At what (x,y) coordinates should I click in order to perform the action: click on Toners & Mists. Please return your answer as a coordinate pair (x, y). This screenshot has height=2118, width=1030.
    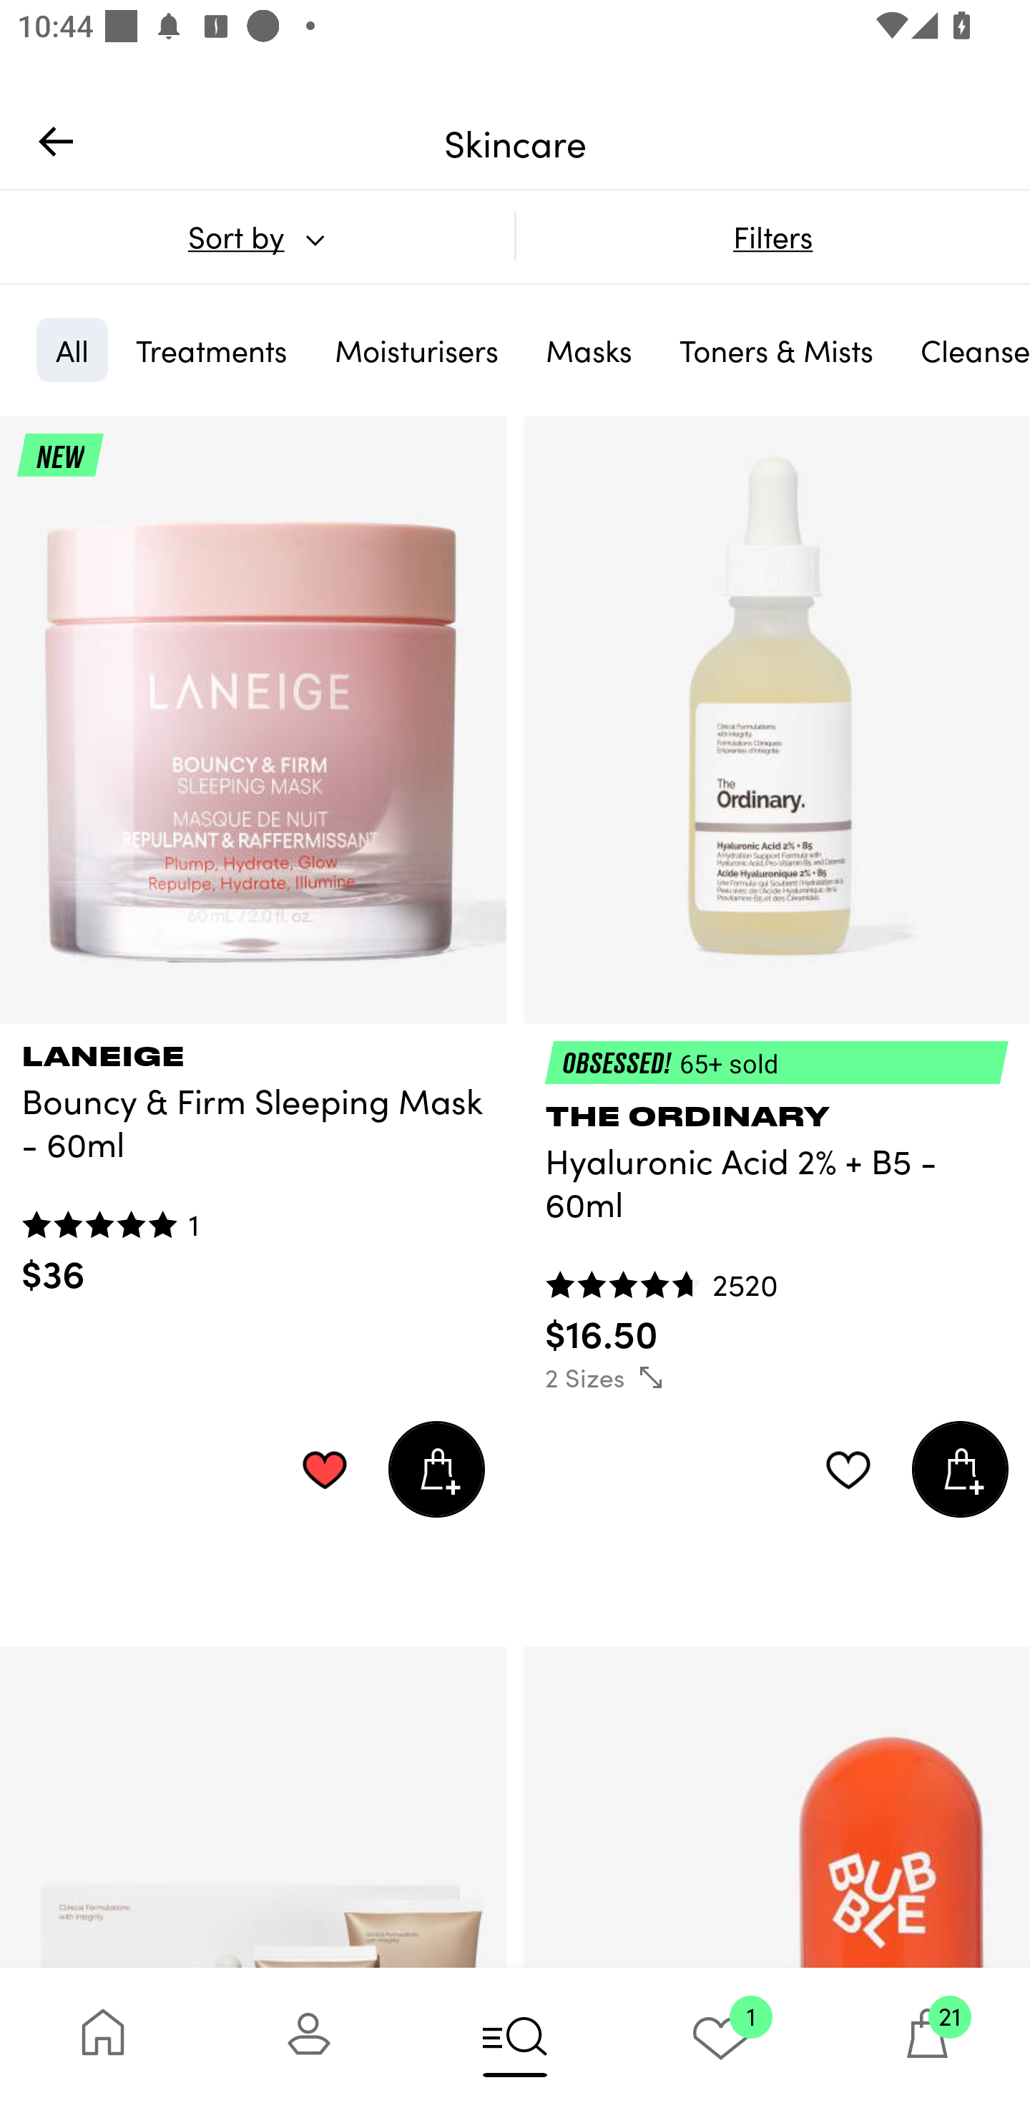
    Looking at the image, I should click on (777, 349).